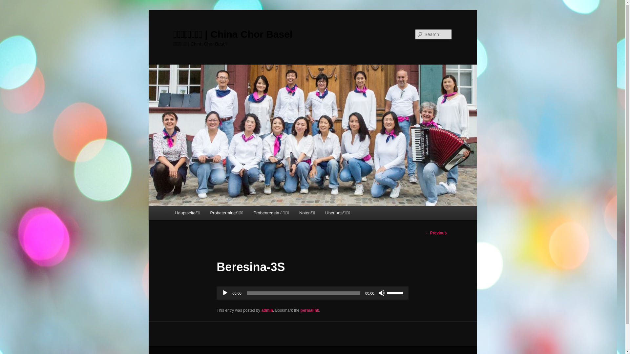 This screenshot has height=354, width=630. I want to click on admin, so click(267, 310).